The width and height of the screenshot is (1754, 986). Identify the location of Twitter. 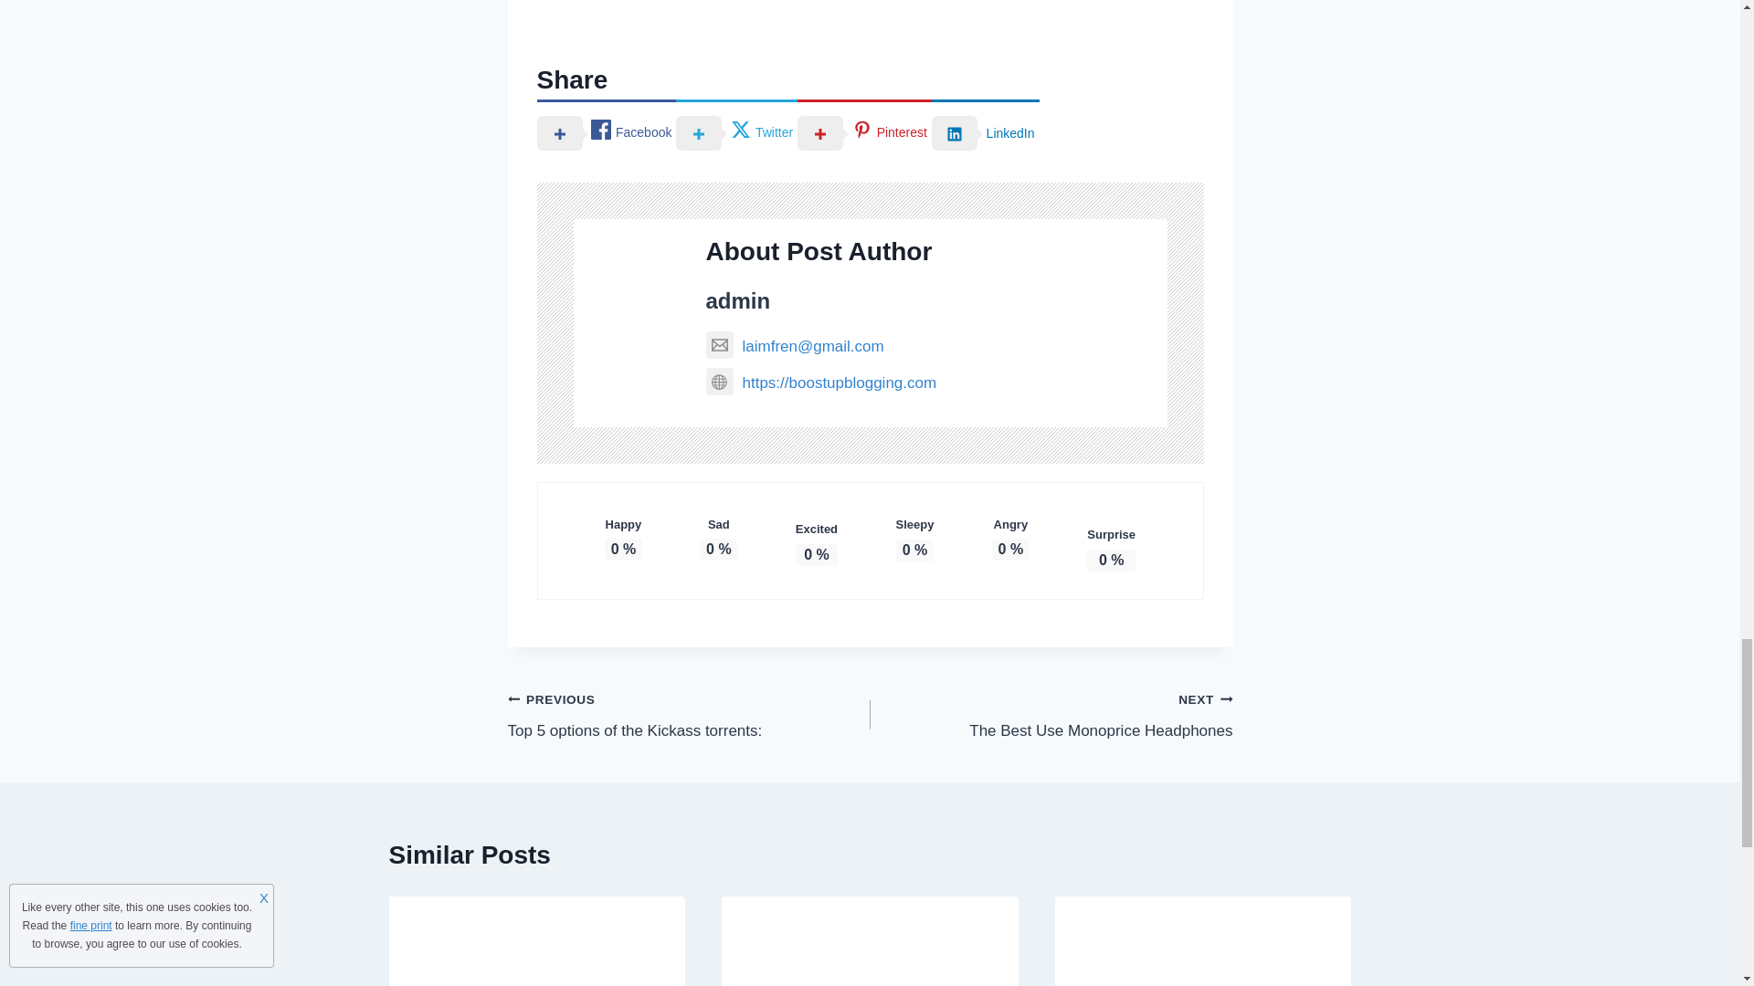
(736, 131).